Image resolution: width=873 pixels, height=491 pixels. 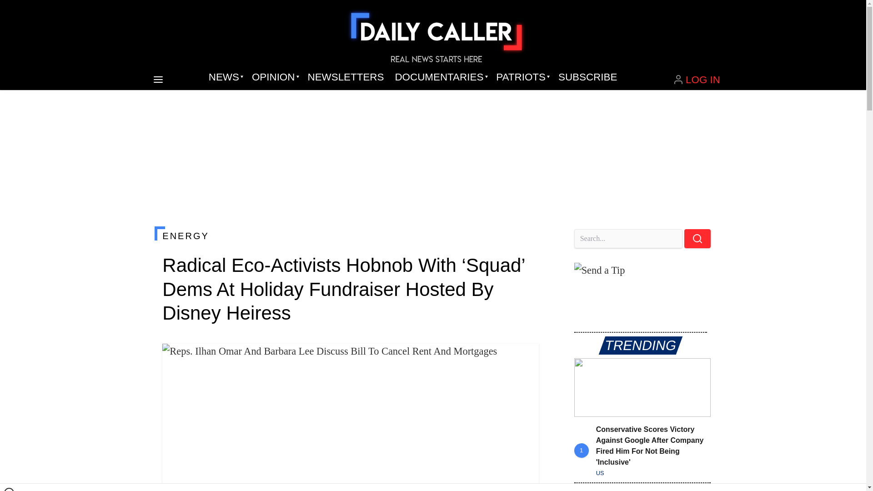 What do you see at coordinates (225, 77) in the screenshot?
I see `NEWS` at bounding box center [225, 77].